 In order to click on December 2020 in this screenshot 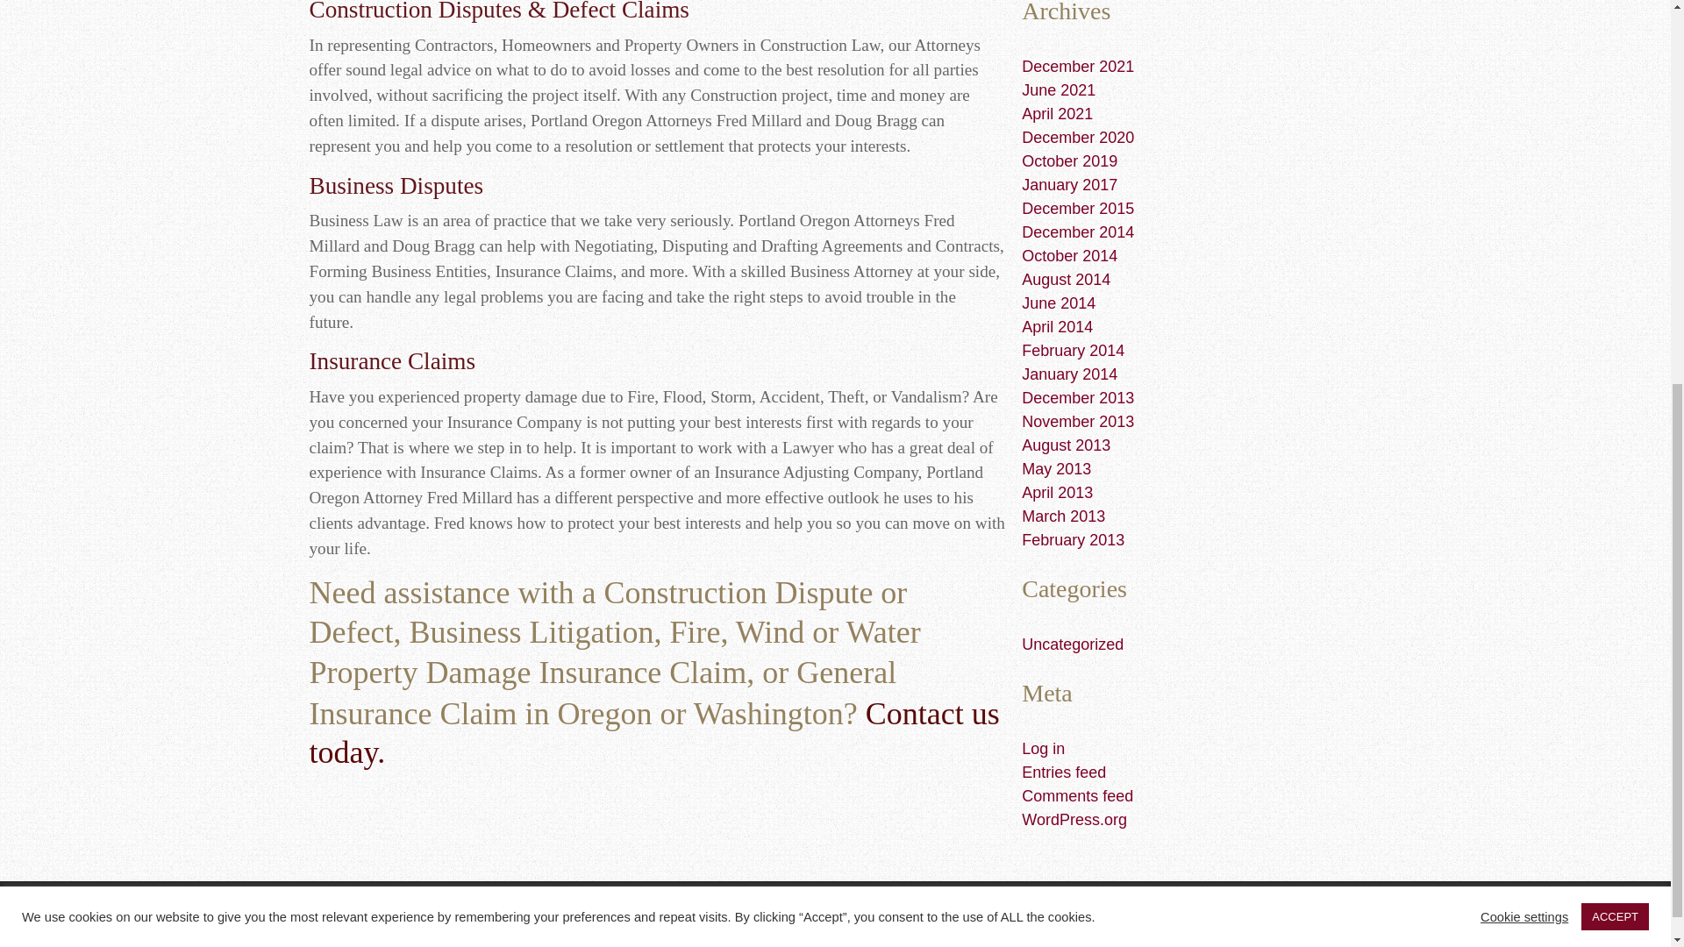, I will do `click(1077, 137)`.